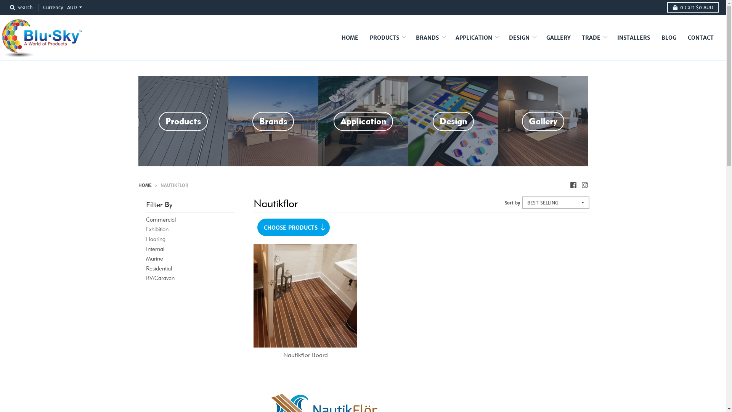  What do you see at coordinates (430, 38) in the screenshot?
I see `BRANDS` at bounding box center [430, 38].